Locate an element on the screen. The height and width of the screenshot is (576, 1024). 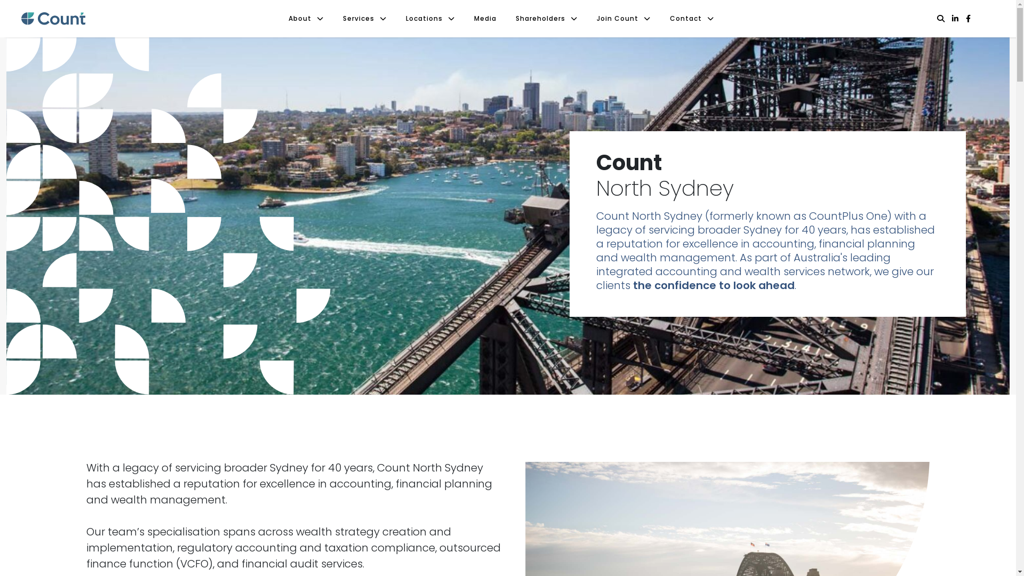
Contact is located at coordinates (692, 19).